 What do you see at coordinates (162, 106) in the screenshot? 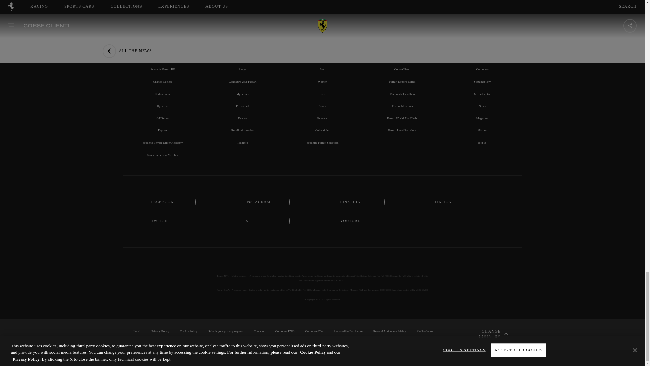
I see `Hypercar` at bounding box center [162, 106].